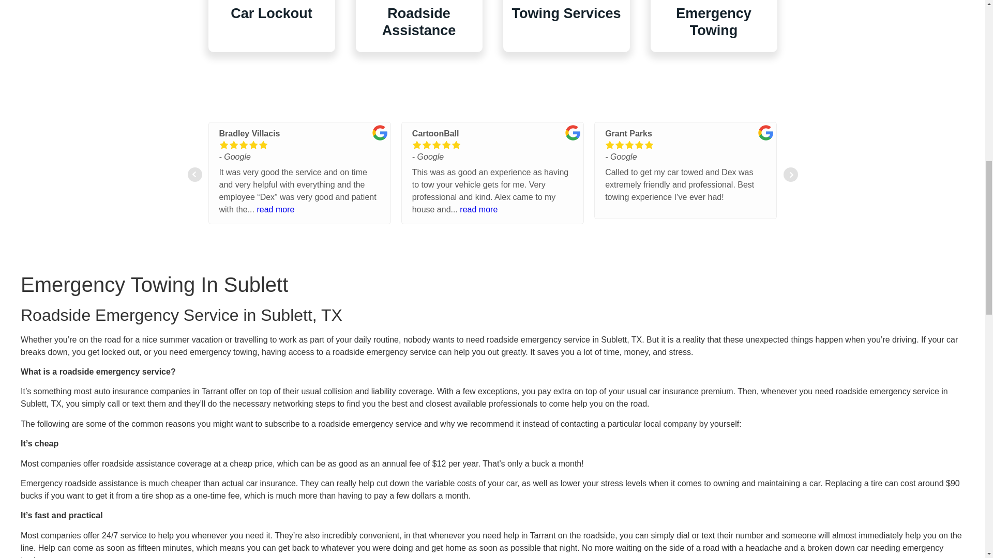  Describe the element at coordinates (271, 13) in the screenshot. I see `Car Lockout` at that location.